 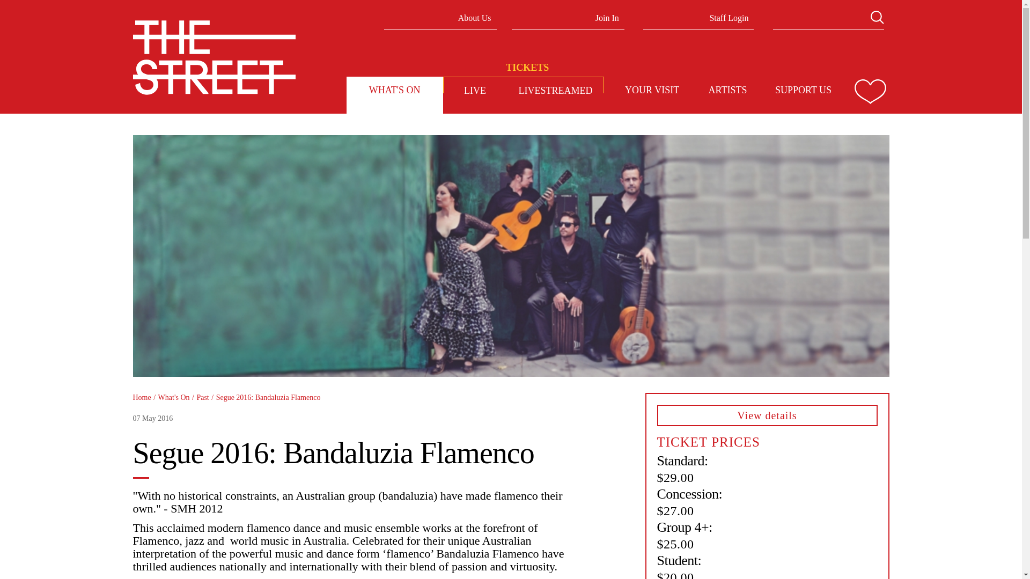 I want to click on LIVE, so click(x=475, y=90).